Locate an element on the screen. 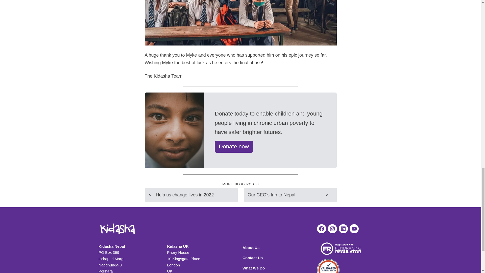  Donate now is located at coordinates (234, 147).